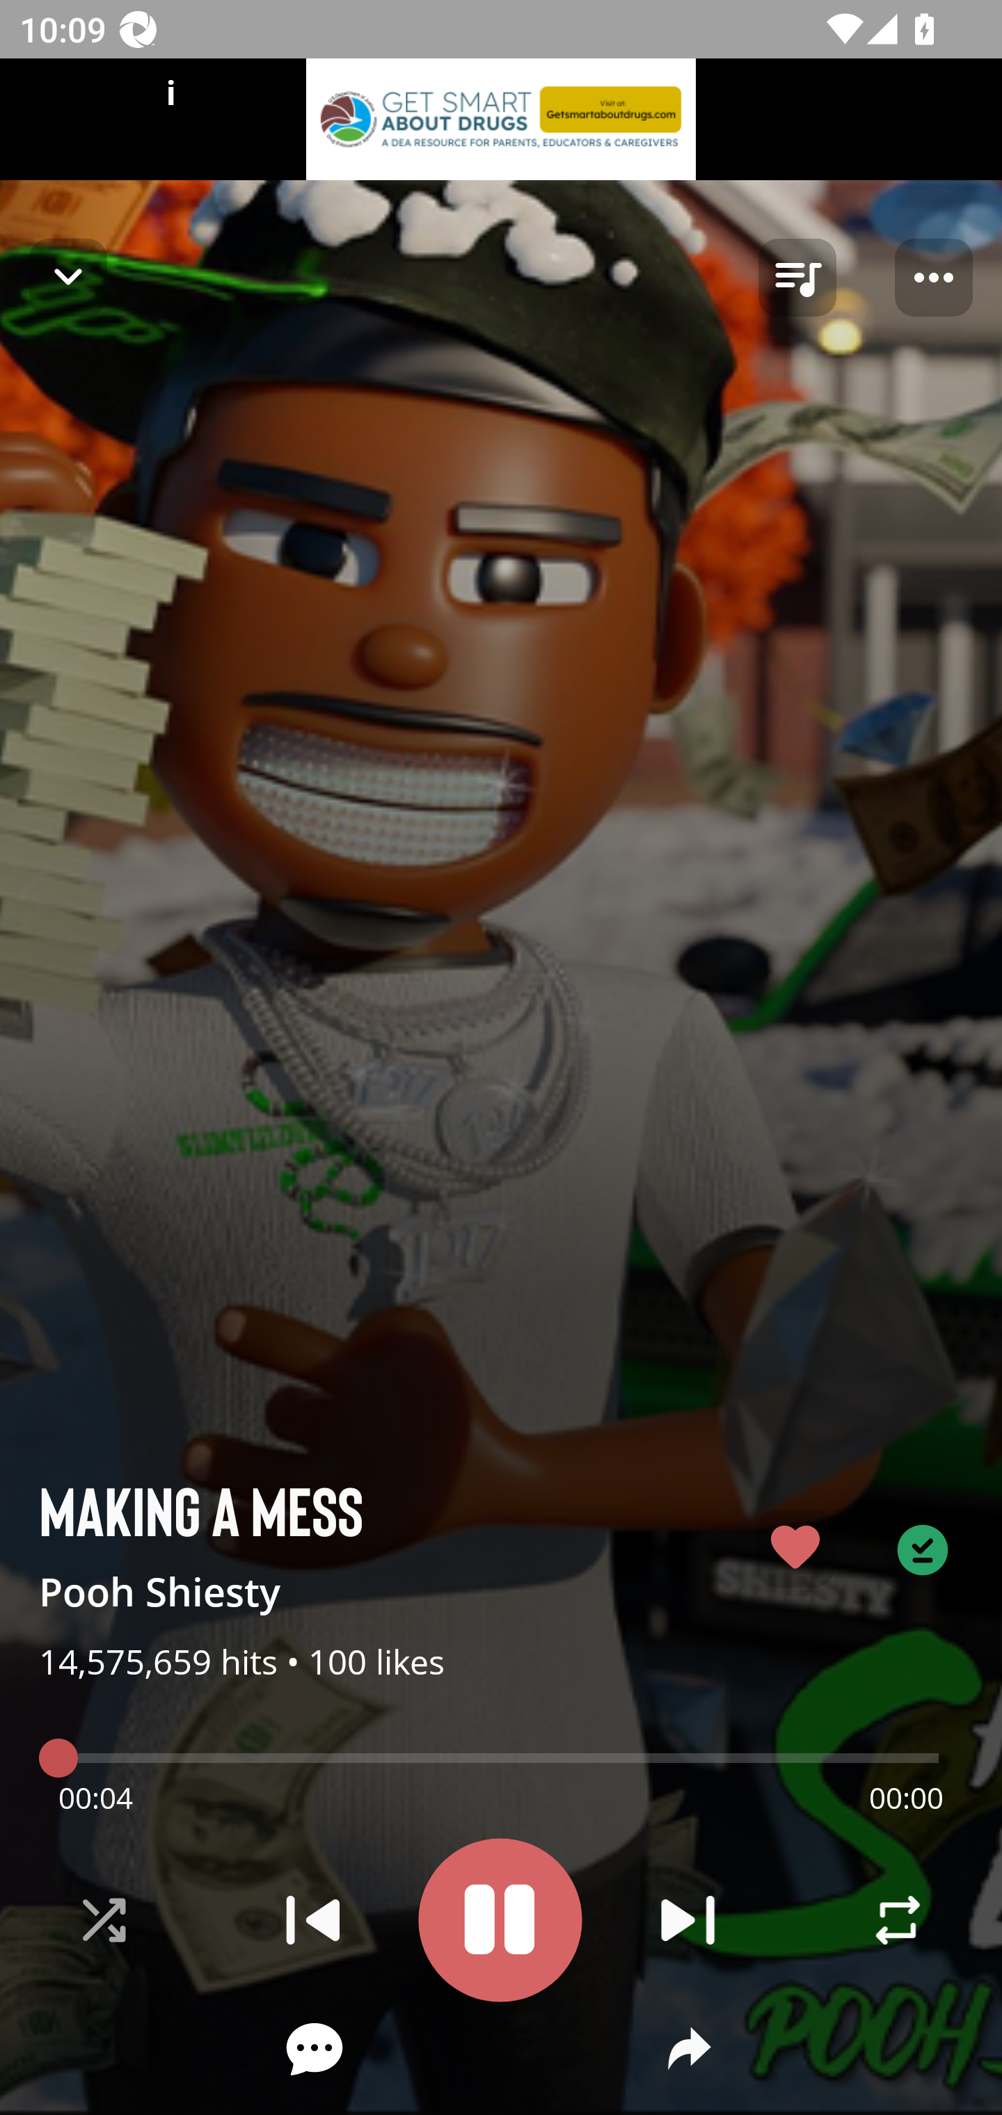 Image resolution: width=1002 pixels, height=2115 pixels. Describe the element at coordinates (797, 278) in the screenshot. I see `queue` at that location.